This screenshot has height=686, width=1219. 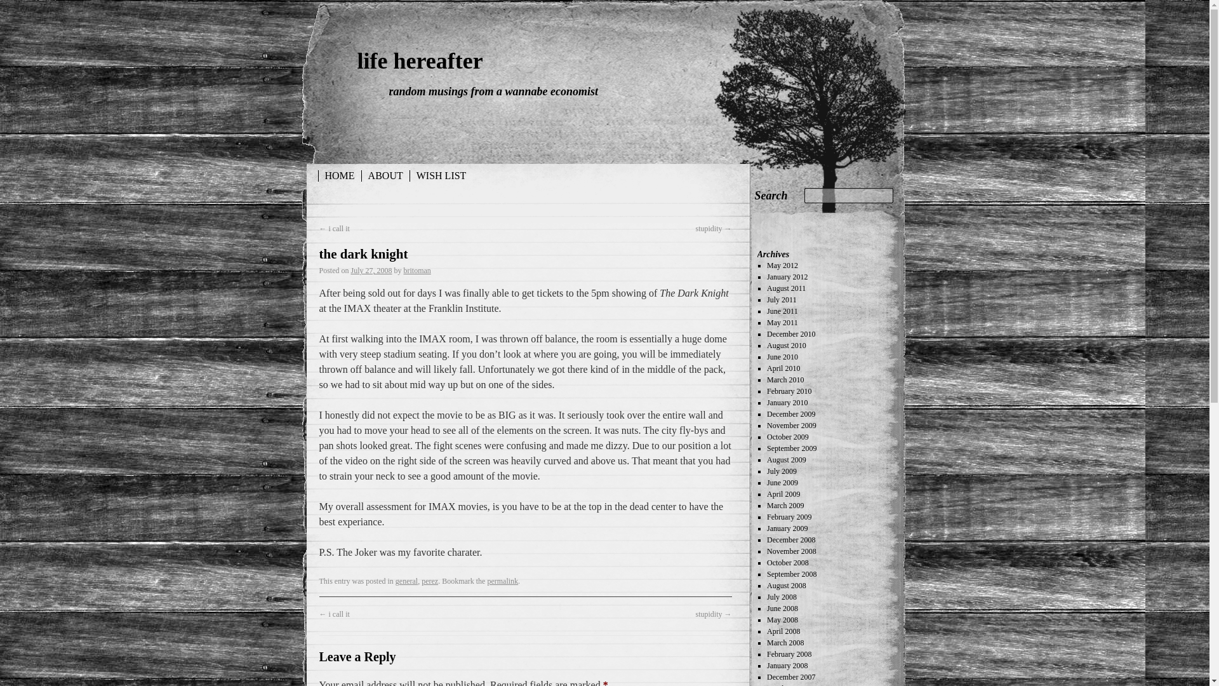 I want to click on September 2009, so click(x=791, y=448).